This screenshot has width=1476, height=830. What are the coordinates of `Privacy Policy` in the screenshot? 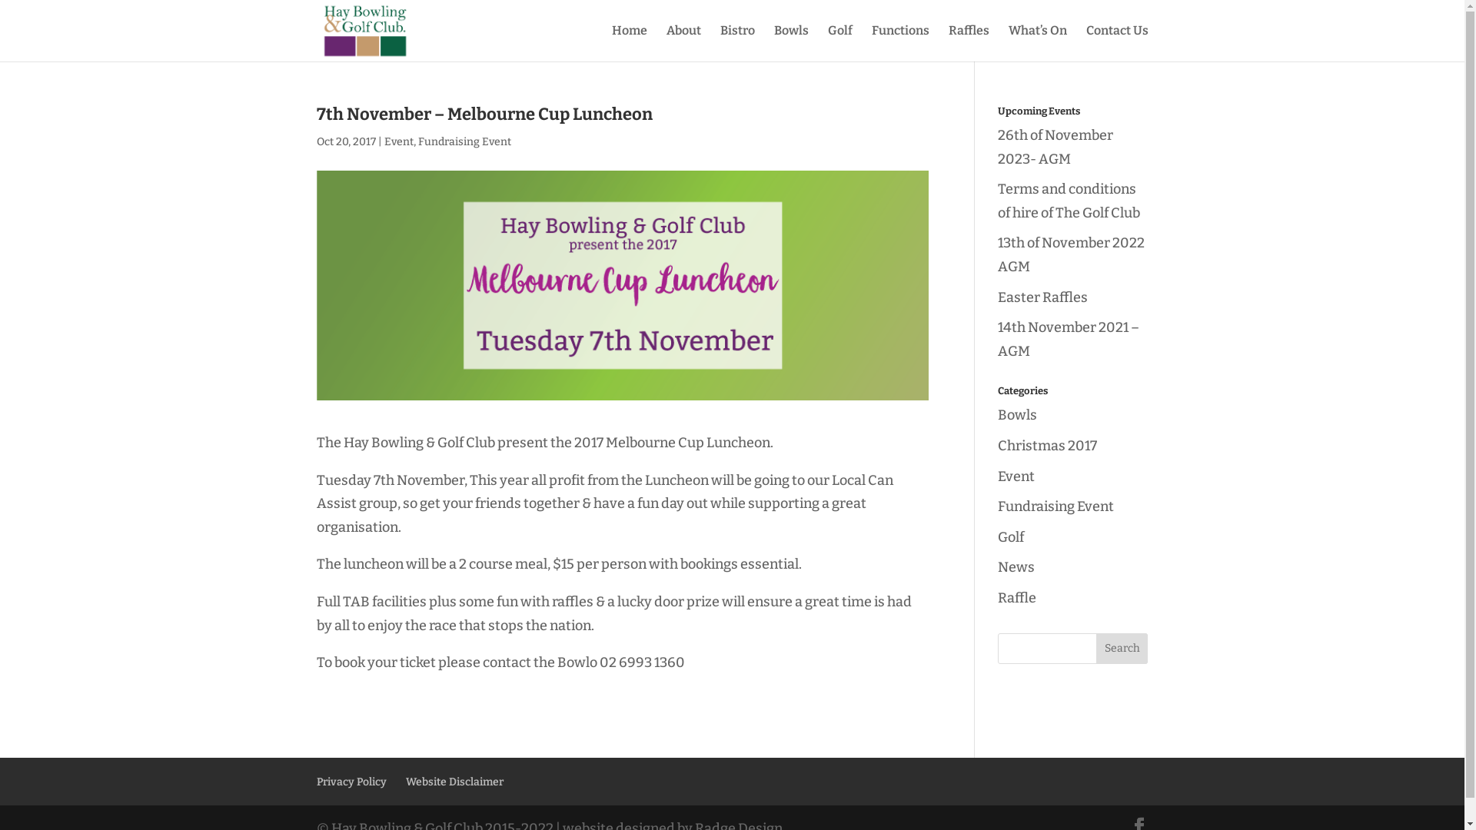 It's located at (352, 782).